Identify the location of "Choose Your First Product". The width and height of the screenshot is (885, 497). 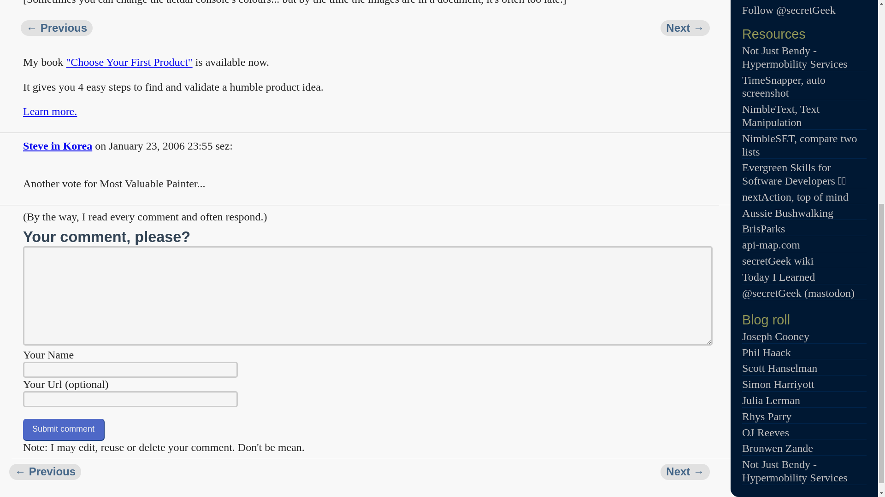
(129, 62).